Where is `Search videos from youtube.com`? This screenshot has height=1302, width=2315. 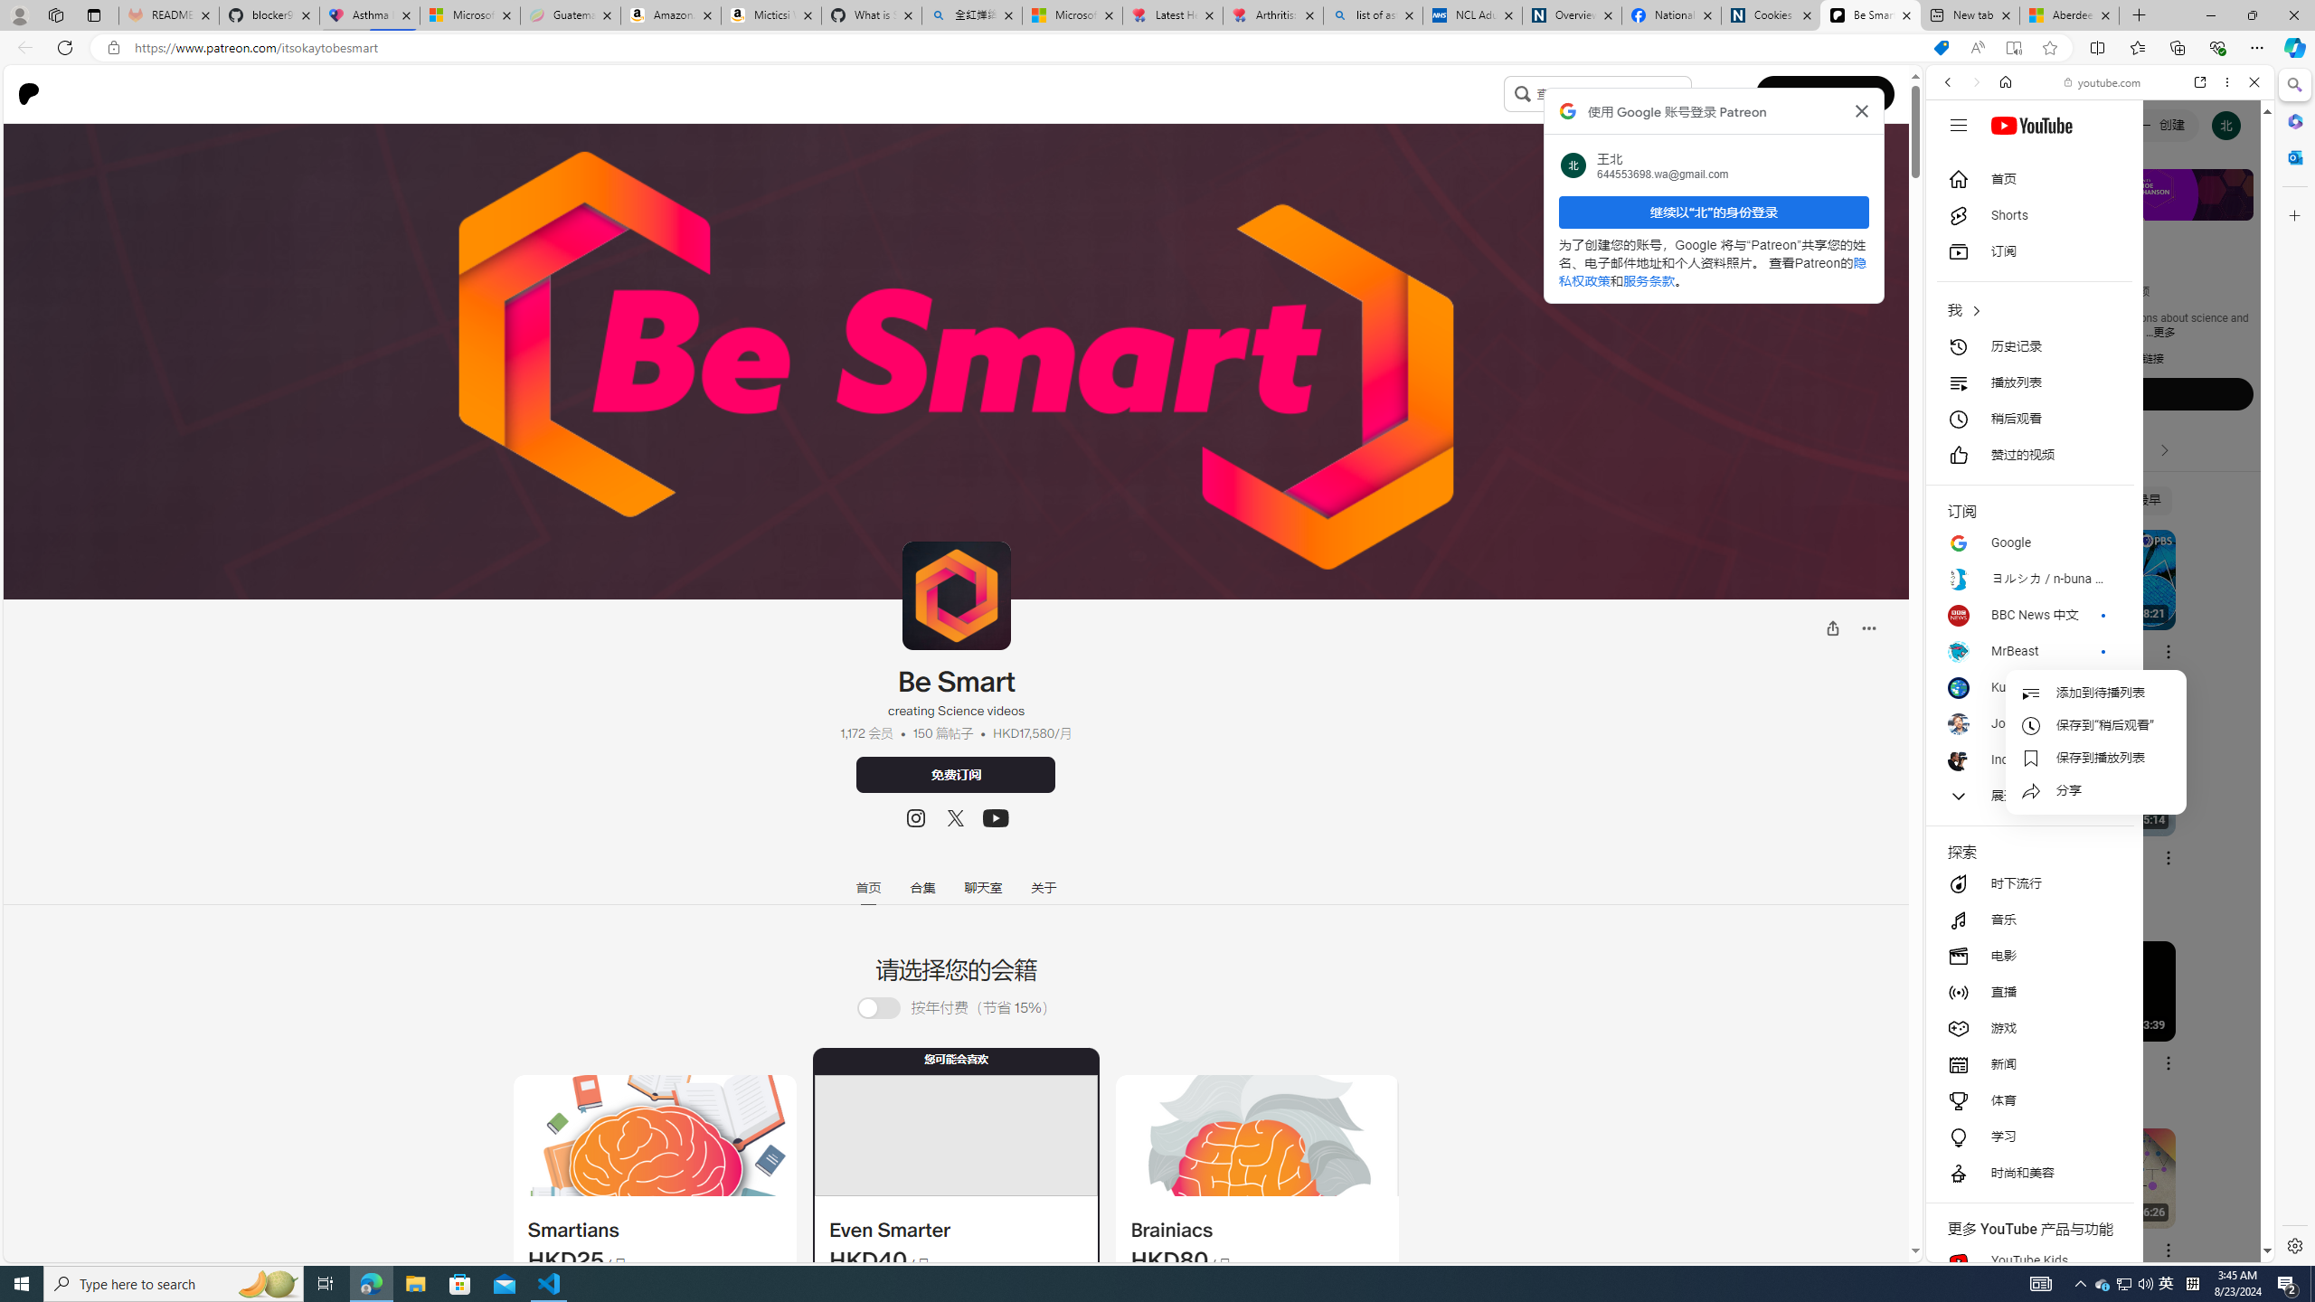 Search videos from youtube.com is located at coordinates (2067, 595).